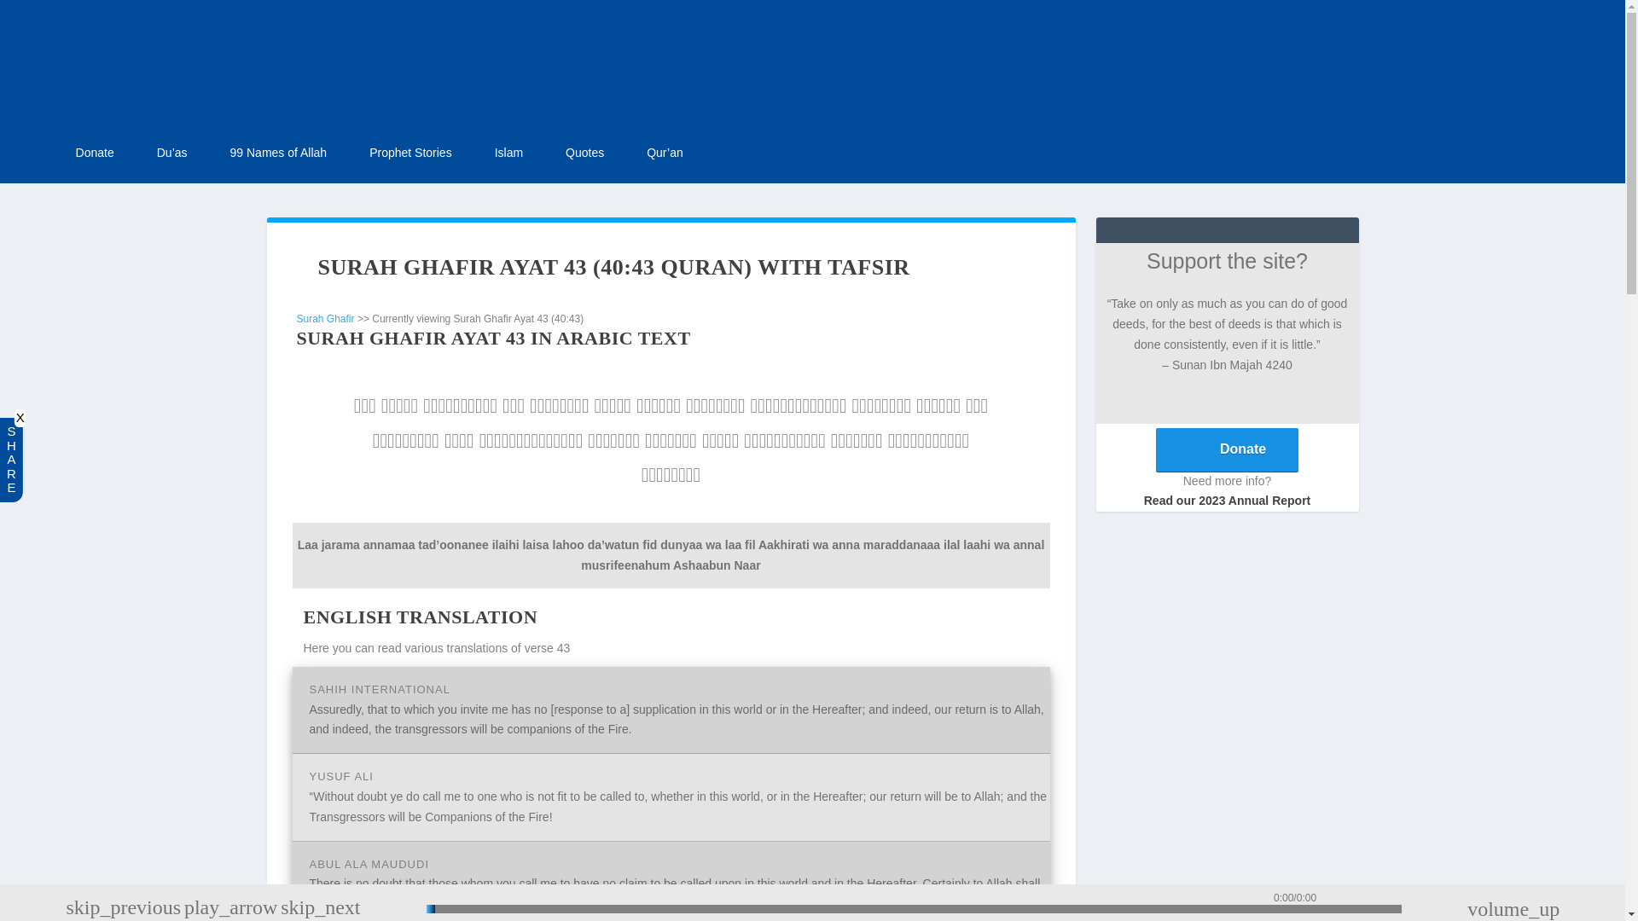 The image size is (1638, 921). Describe the element at coordinates (279, 153) in the screenshot. I see `99 Names of Allah` at that location.